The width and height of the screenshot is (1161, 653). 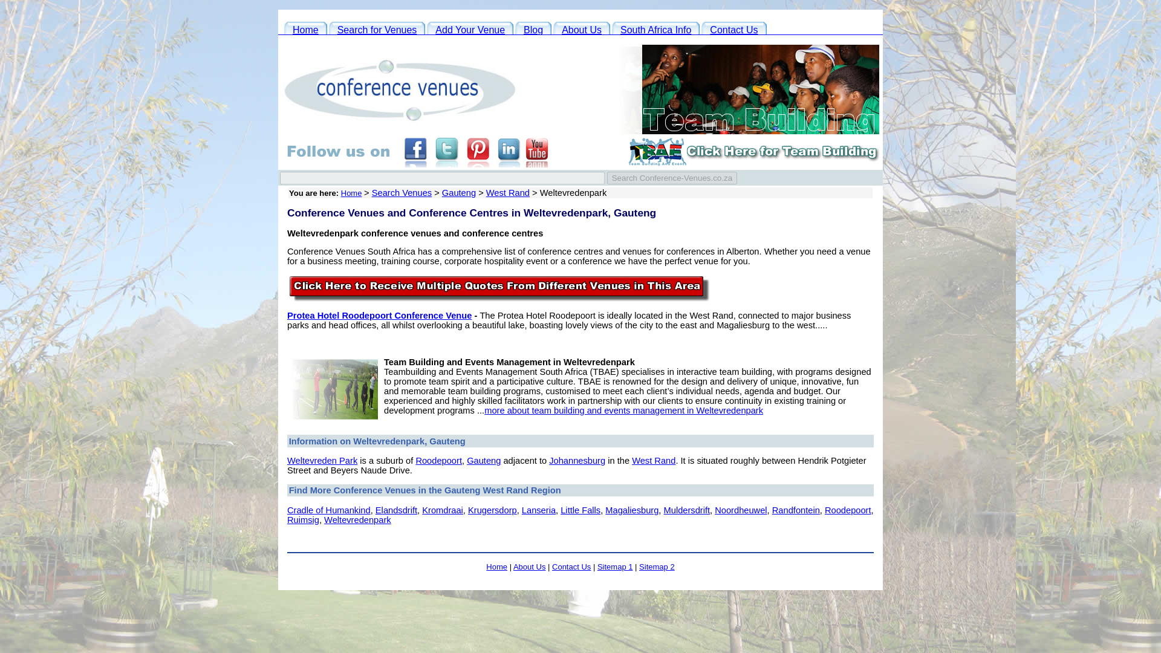 What do you see at coordinates (533, 29) in the screenshot?
I see `Conference Venues SA Blog` at bounding box center [533, 29].